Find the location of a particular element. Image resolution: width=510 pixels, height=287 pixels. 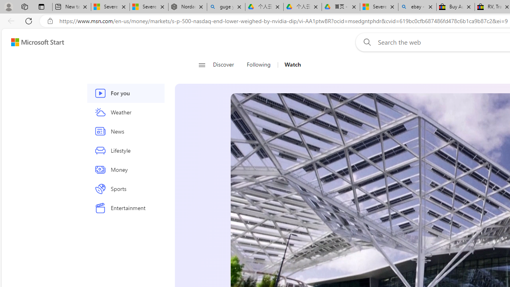

Web search is located at coordinates (366, 42).